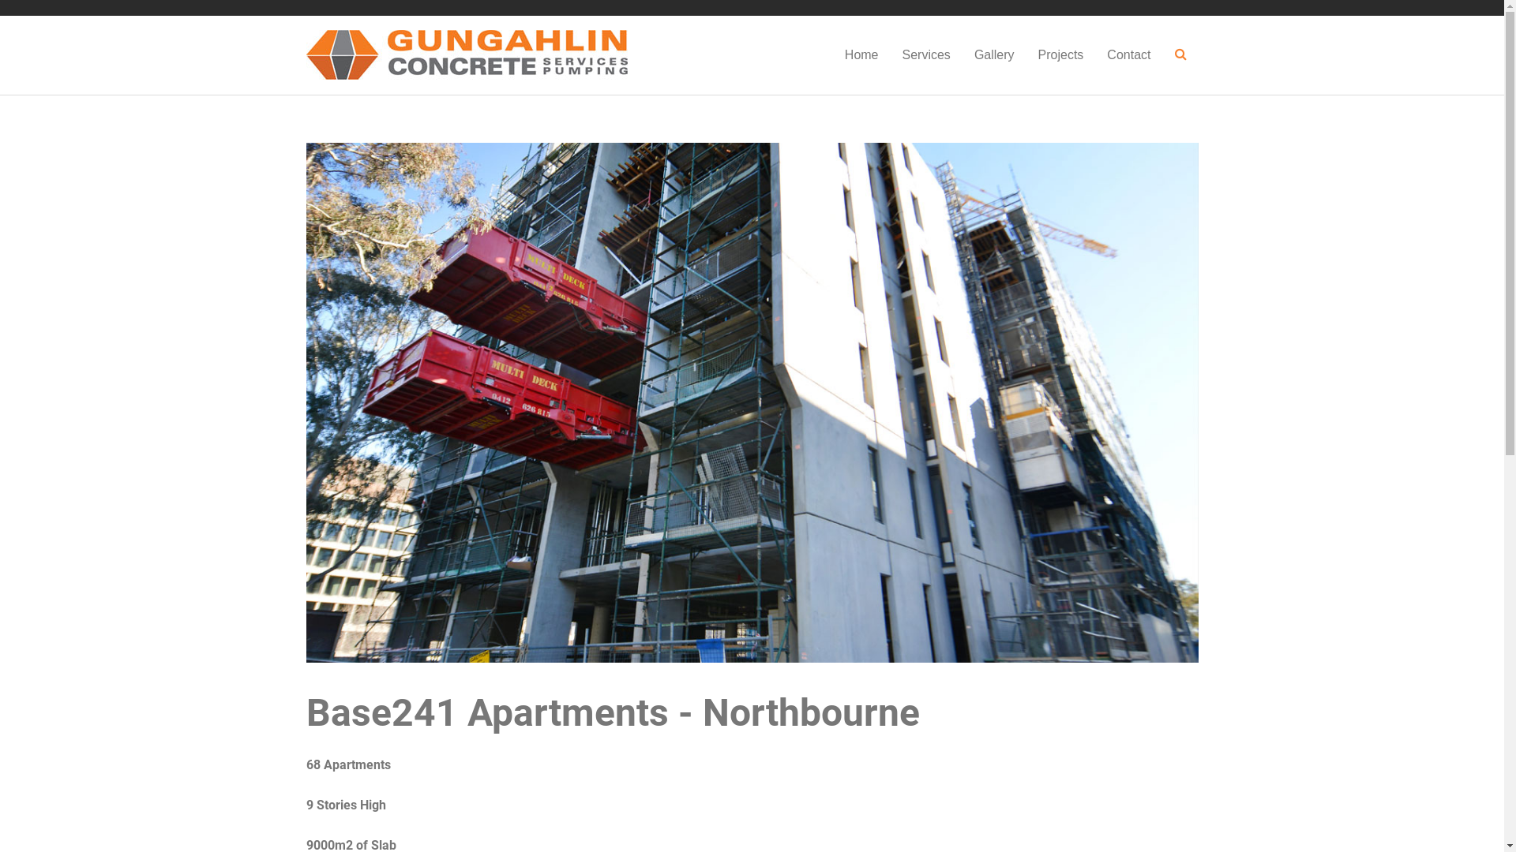 This screenshot has width=1516, height=852. Describe the element at coordinates (927, 55) in the screenshot. I see `Services` at that location.